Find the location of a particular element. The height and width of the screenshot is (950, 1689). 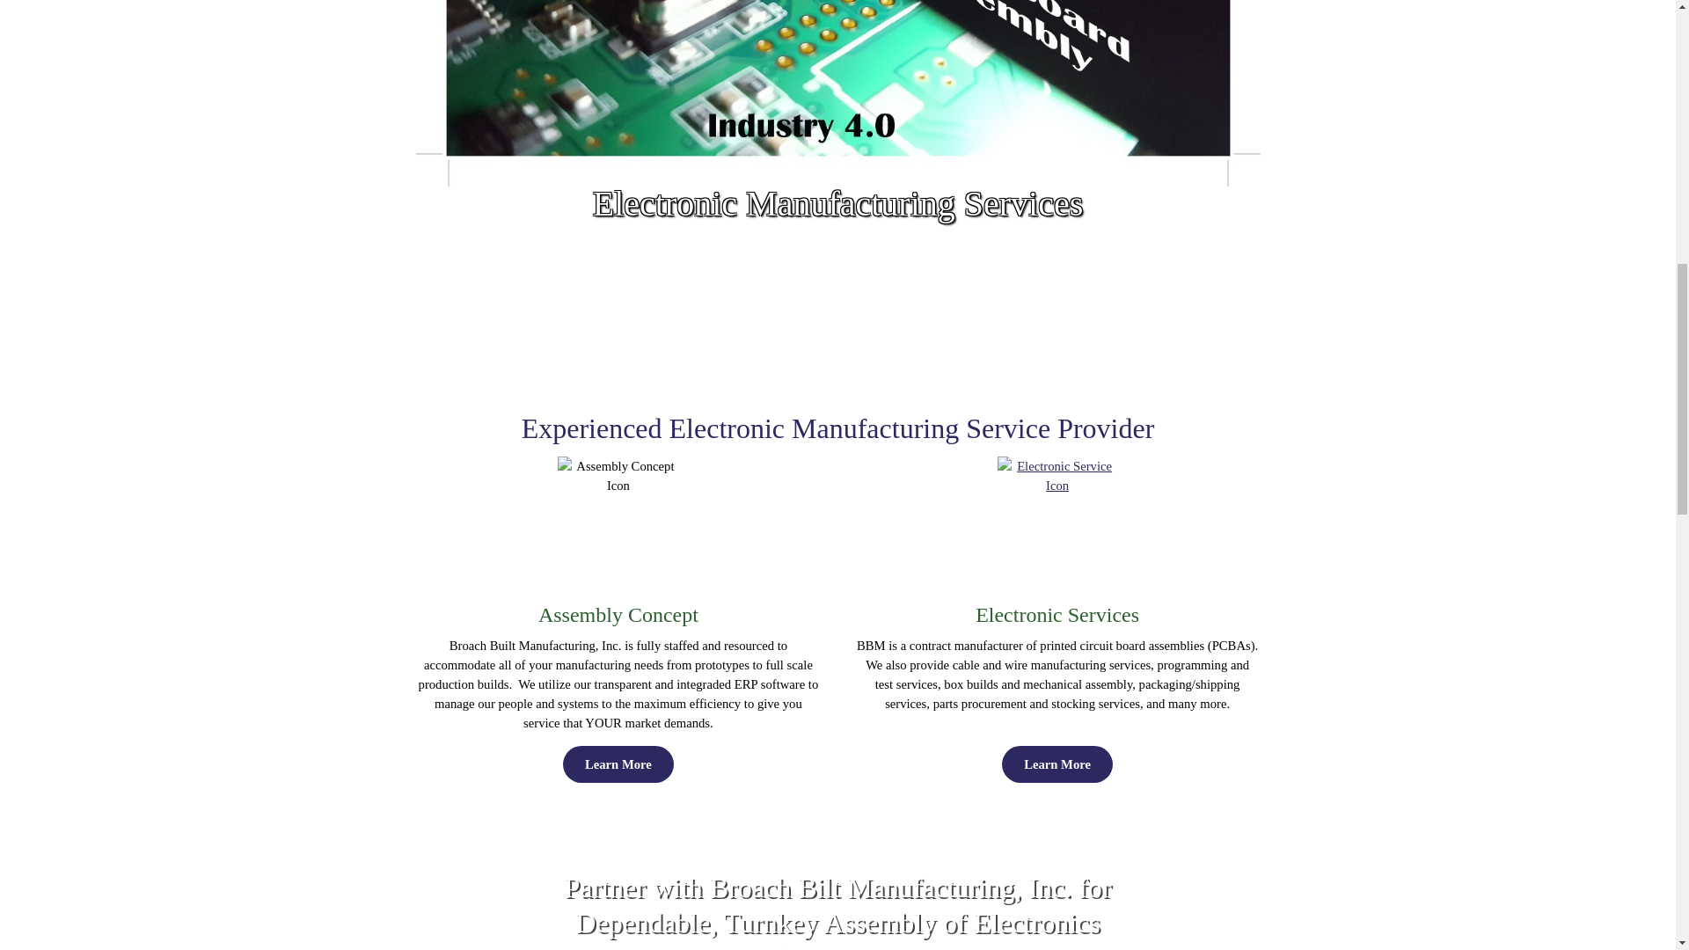

Learn More is located at coordinates (1057, 764).